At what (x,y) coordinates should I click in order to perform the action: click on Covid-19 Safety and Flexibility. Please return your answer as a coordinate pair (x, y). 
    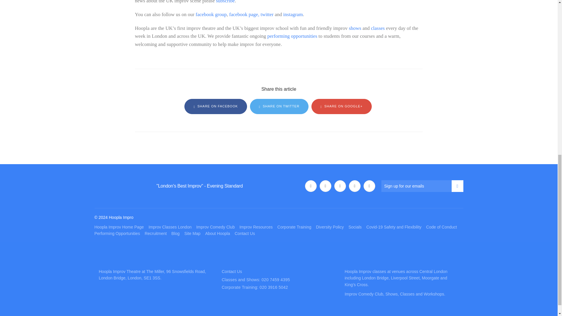
    Looking at the image, I should click on (394, 227).